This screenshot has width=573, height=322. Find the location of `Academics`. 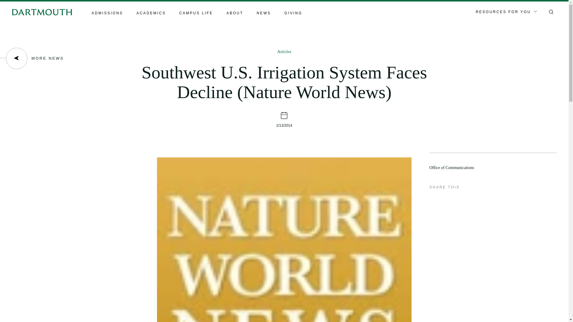

Academics is located at coordinates (151, 13).